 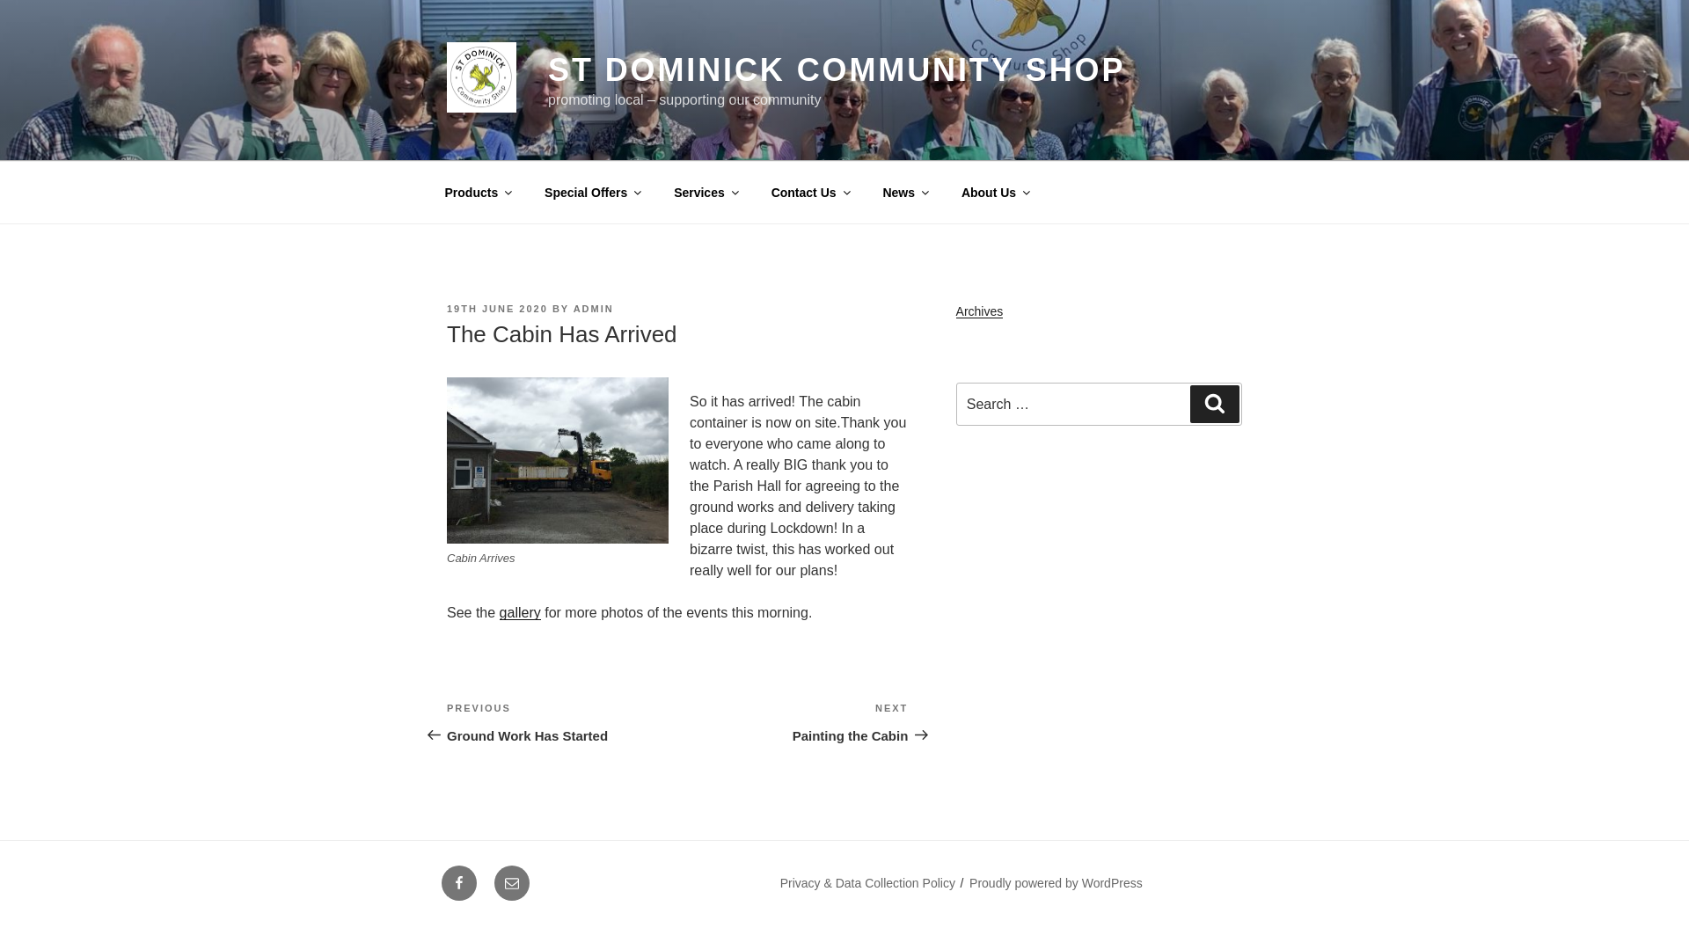 I want to click on Contact Us, so click(x=809, y=192).